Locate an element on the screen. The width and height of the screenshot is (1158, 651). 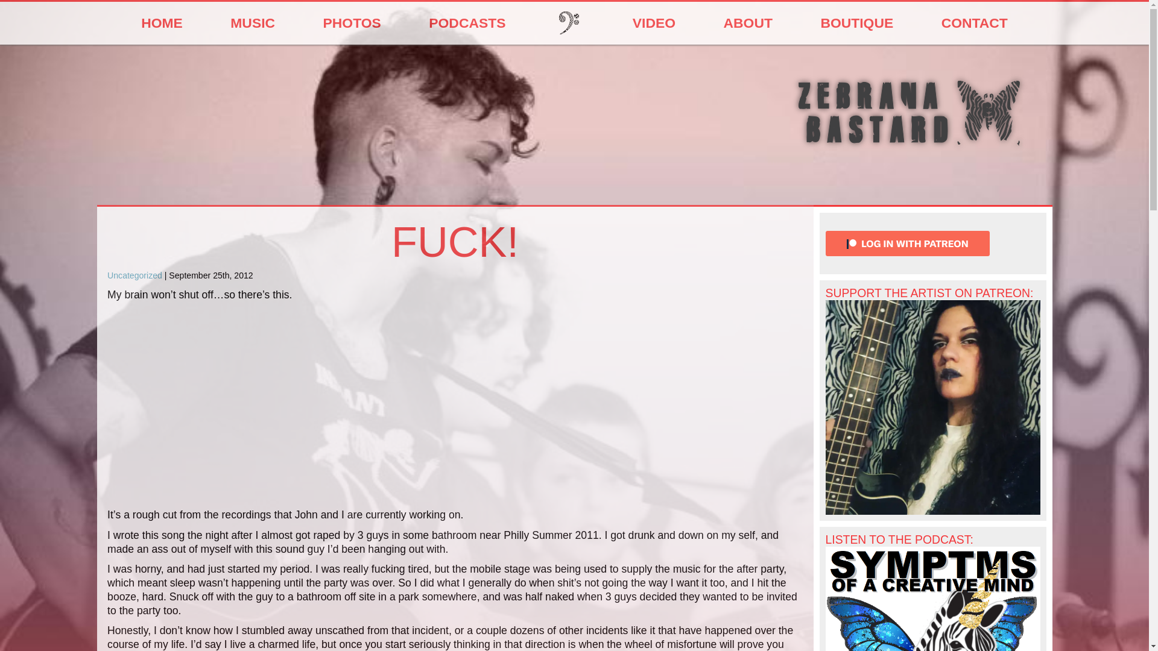
PODCASTS is located at coordinates (467, 23).